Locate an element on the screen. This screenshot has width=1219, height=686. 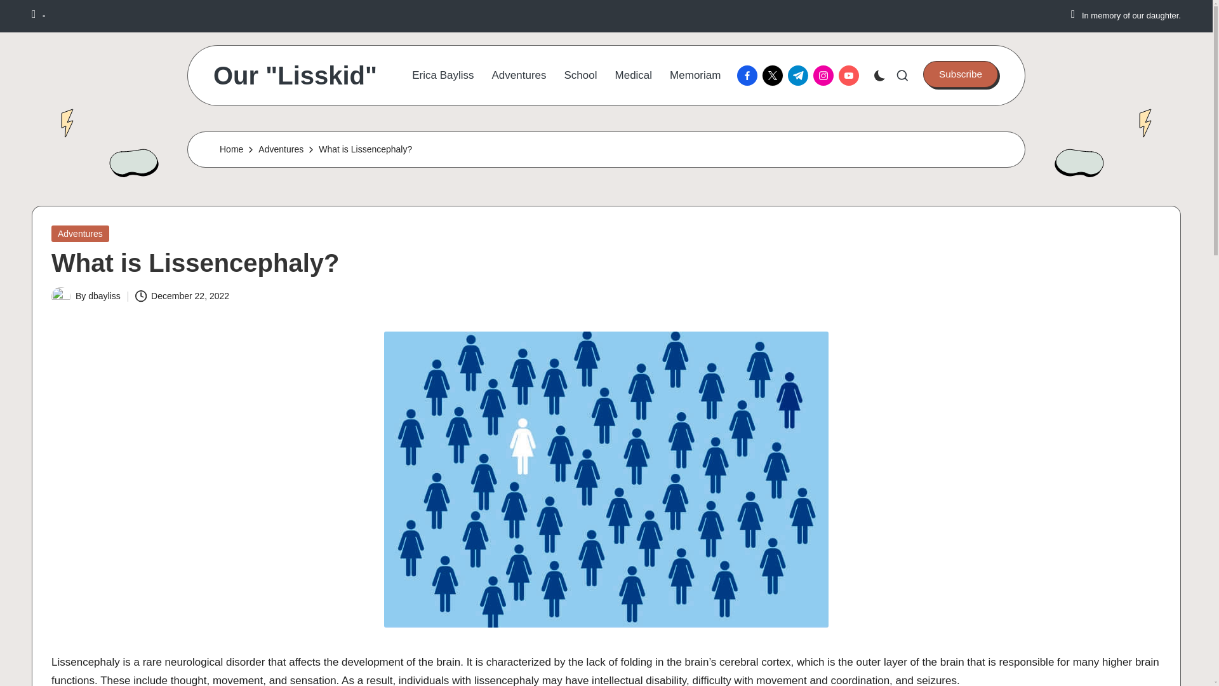
dbayliss is located at coordinates (104, 296).